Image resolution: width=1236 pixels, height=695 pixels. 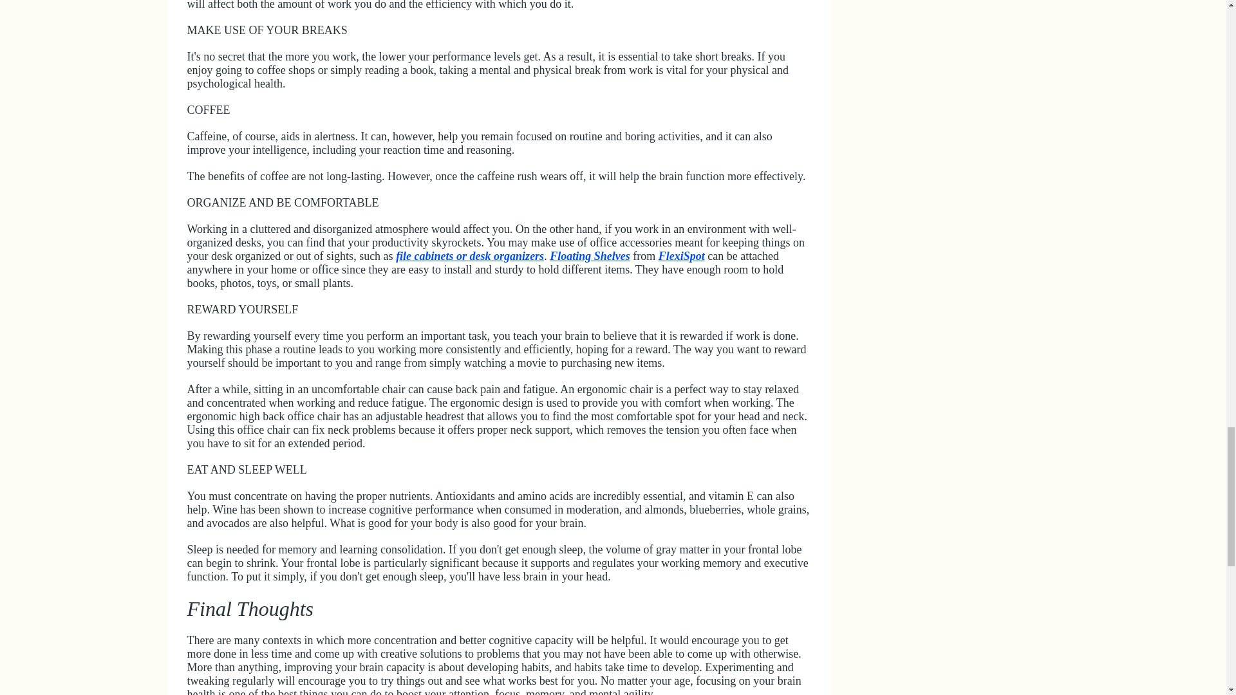 I want to click on Floating Shelves, so click(x=590, y=256).